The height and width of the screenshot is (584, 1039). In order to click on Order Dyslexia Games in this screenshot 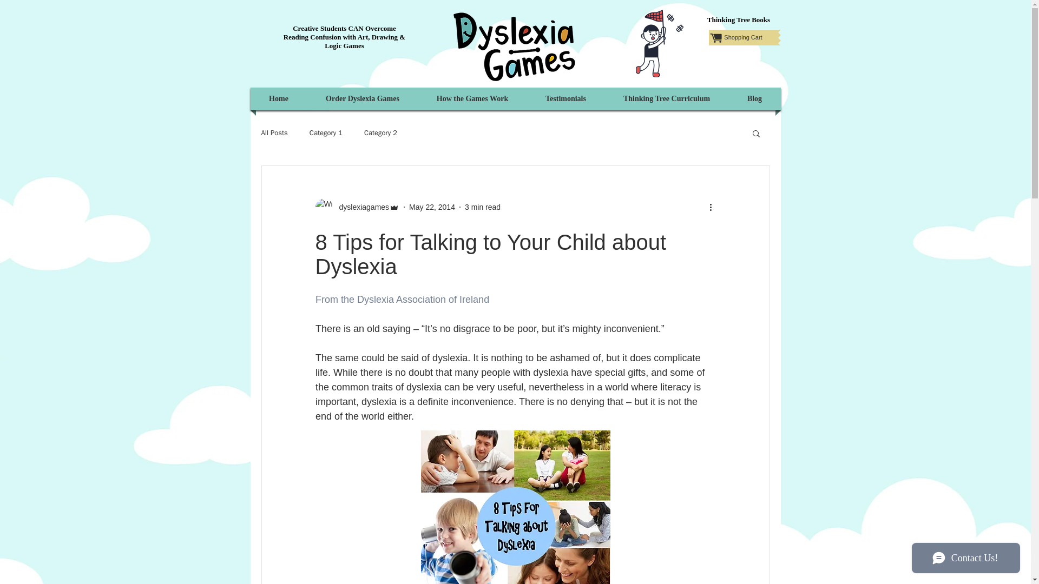, I will do `click(362, 99)`.